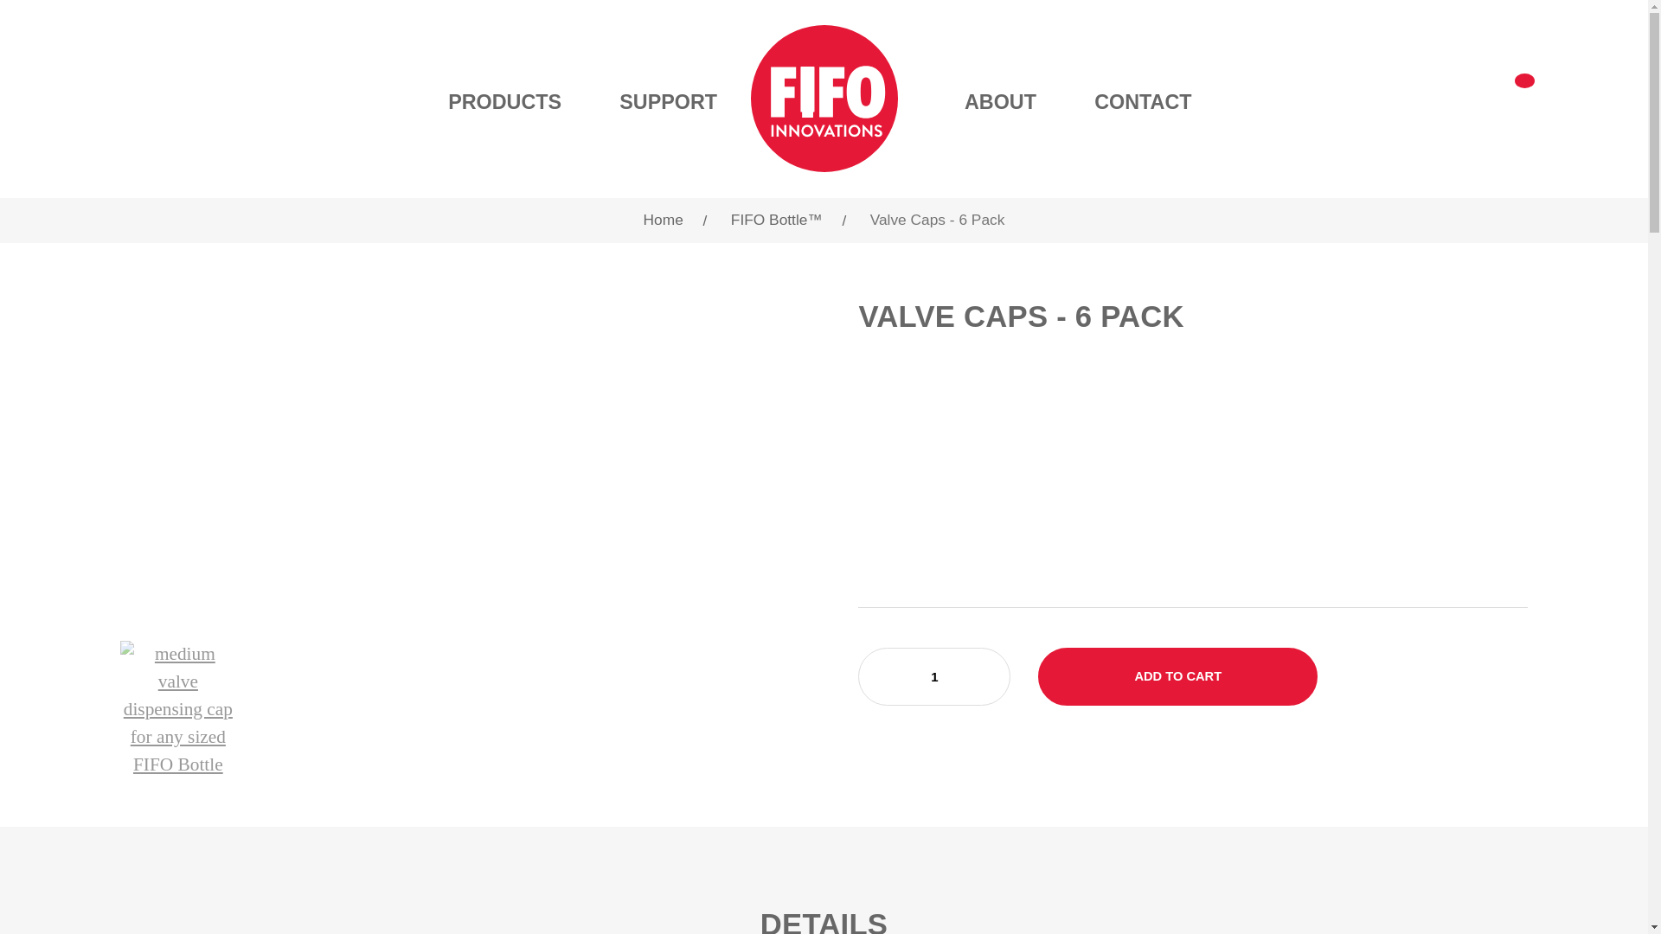  What do you see at coordinates (504, 144) in the screenshot?
I see `PRODUCTS` at bounding box center [504, 144].